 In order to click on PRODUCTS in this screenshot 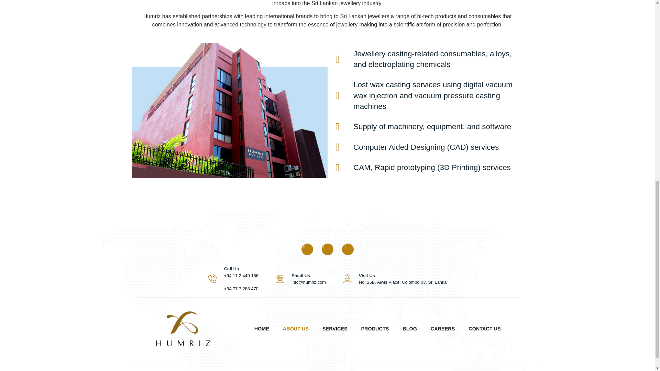, I will do `click(375, 328)`.